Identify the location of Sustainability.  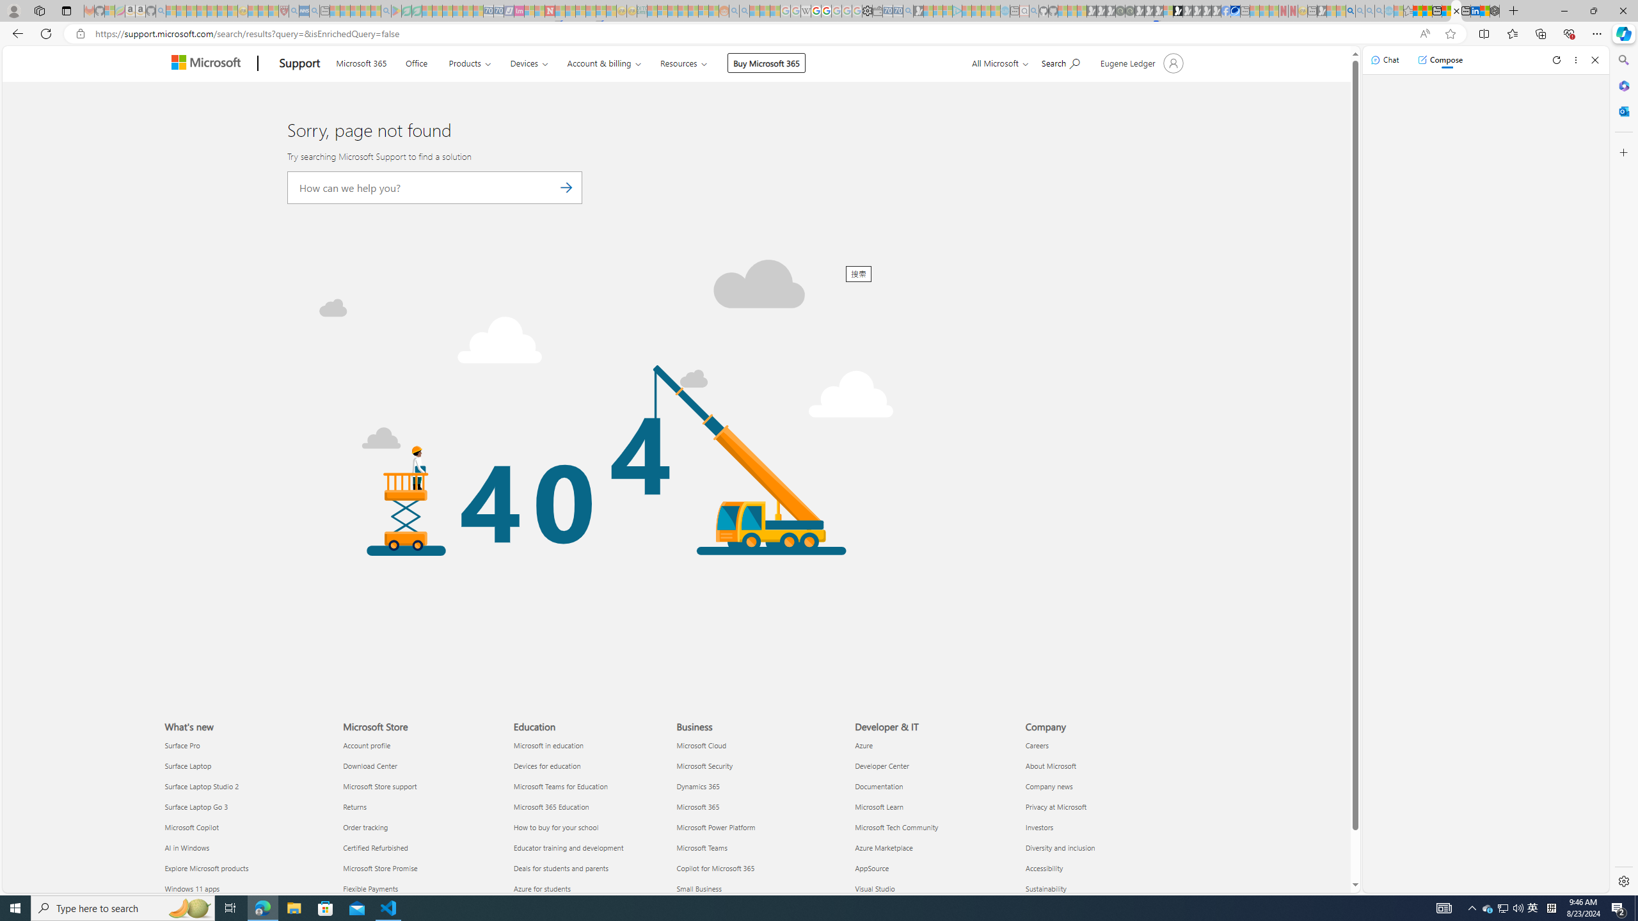
(1103, 888).